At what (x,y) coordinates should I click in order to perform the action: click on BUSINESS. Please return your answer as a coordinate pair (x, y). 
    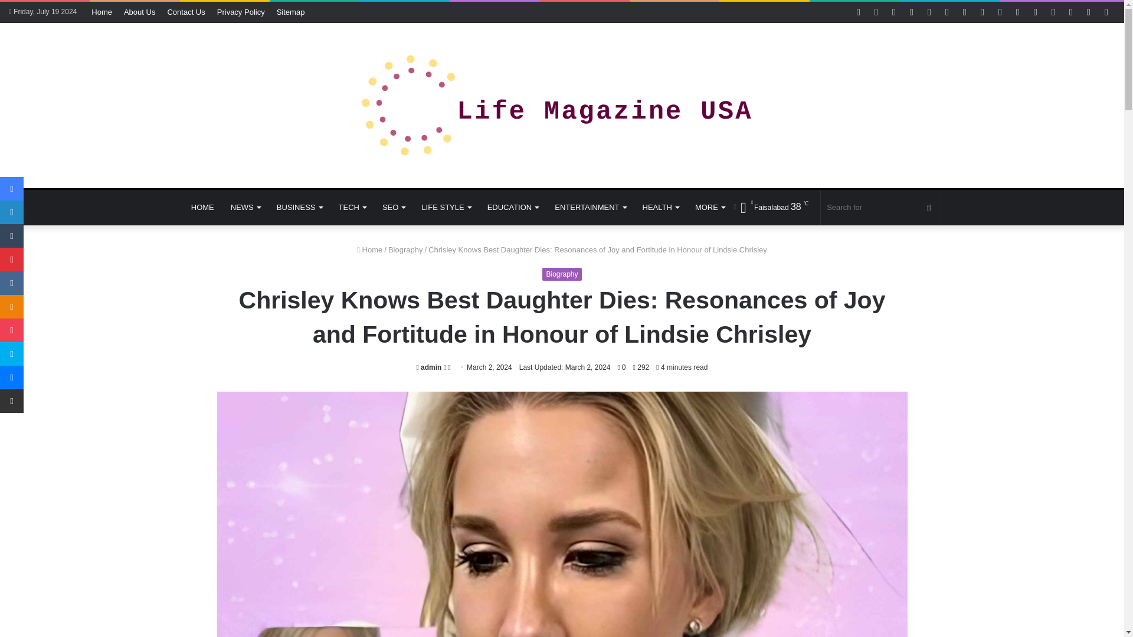
    Looking at the image, I should click on (300, 208).